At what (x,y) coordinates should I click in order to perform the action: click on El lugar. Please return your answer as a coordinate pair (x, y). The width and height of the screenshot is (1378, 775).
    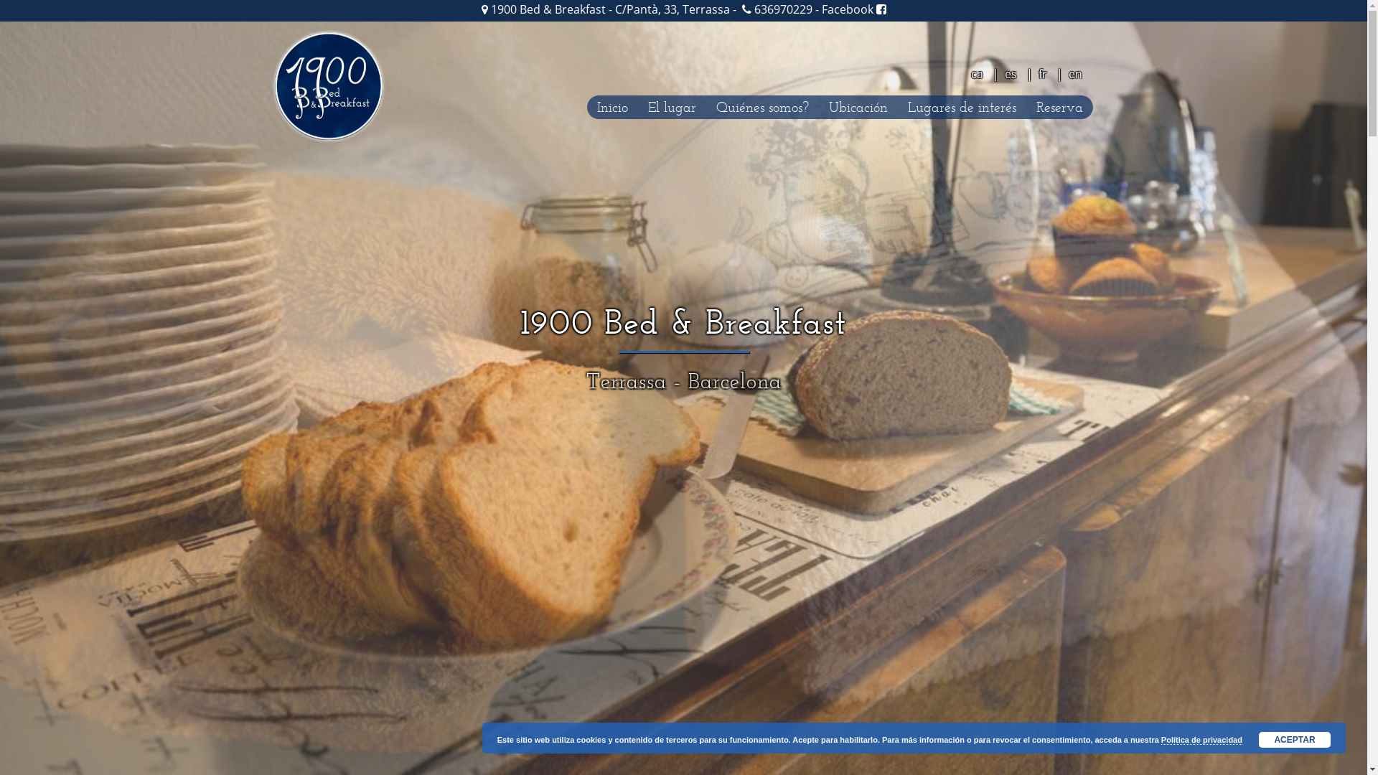
    Looking at the image, I should click on (671, 108).